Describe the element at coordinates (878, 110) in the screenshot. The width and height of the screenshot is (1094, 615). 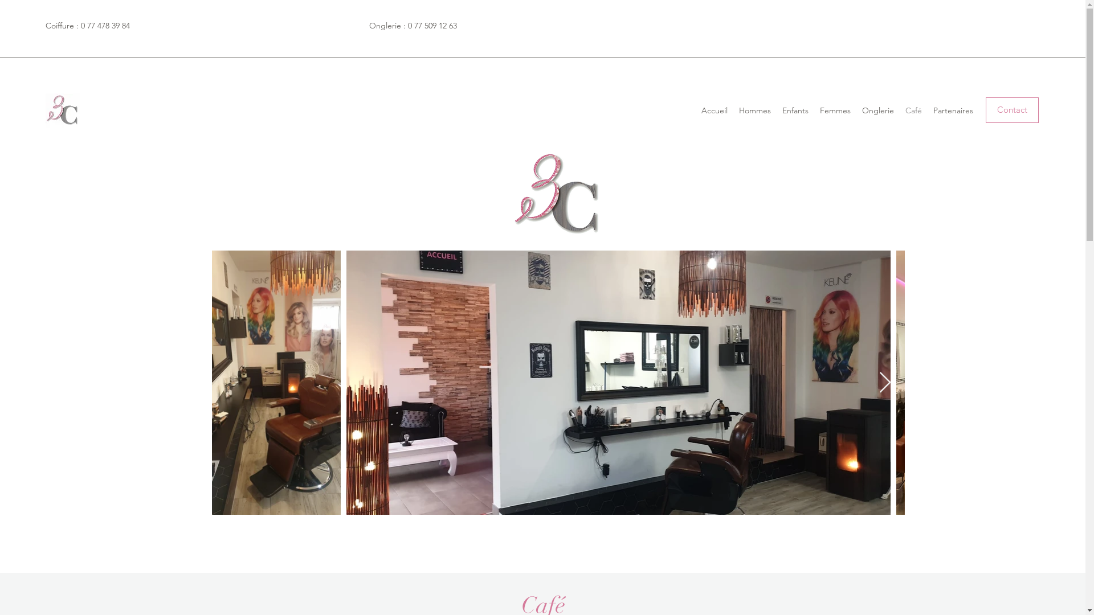
I see `Onglerie` at that location.